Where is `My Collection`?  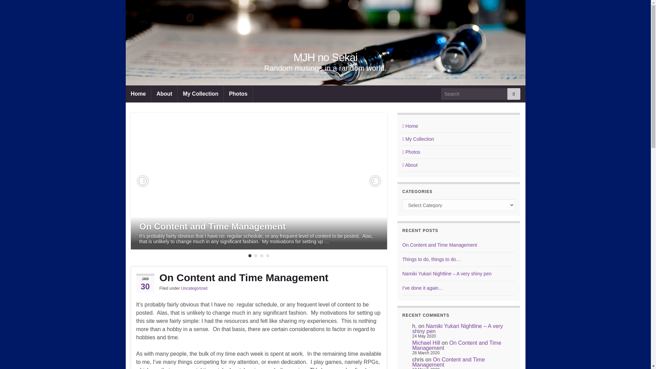
My Collection is located at coordinates (418, 139).